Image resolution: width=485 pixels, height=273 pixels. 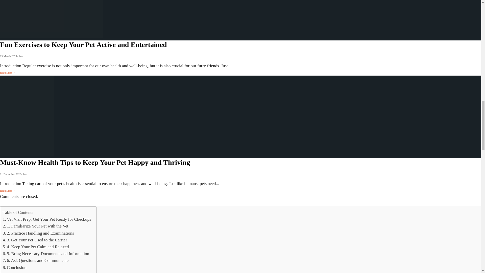 I want to click on Pets, so click(x=21, y=56).